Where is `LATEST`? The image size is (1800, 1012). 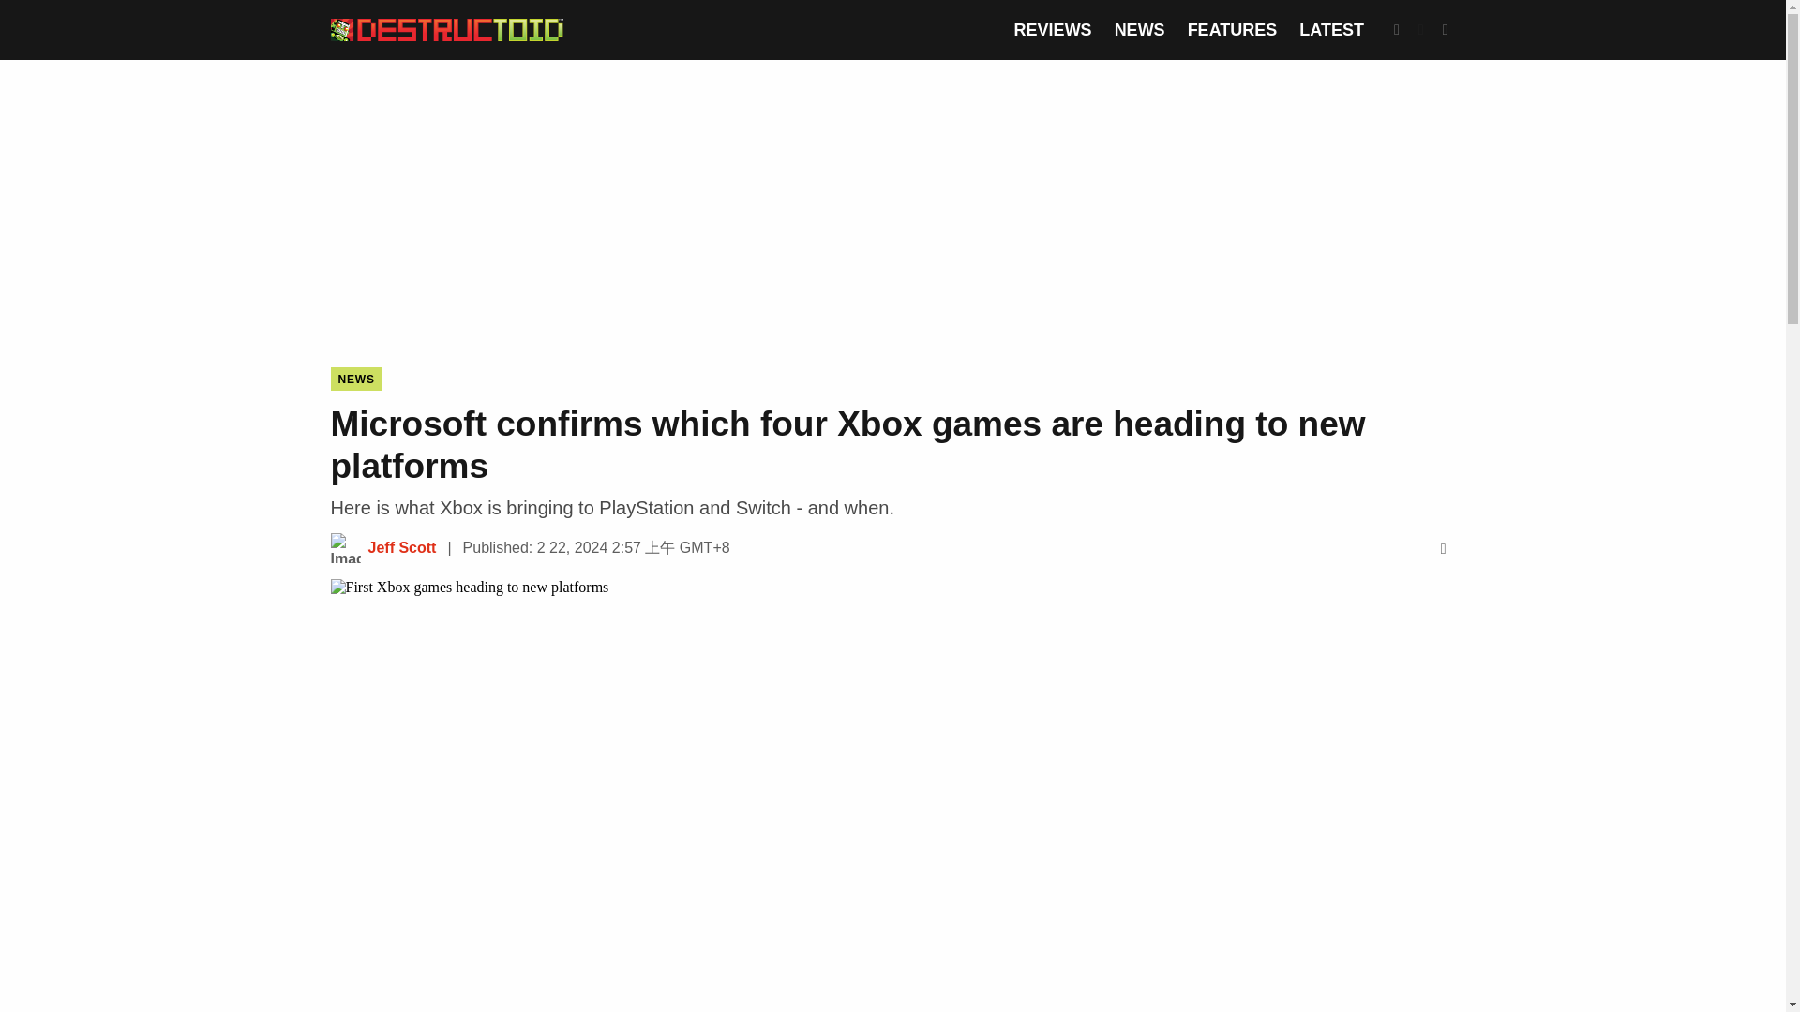
LATEST is located at coordinates (1331, 30).